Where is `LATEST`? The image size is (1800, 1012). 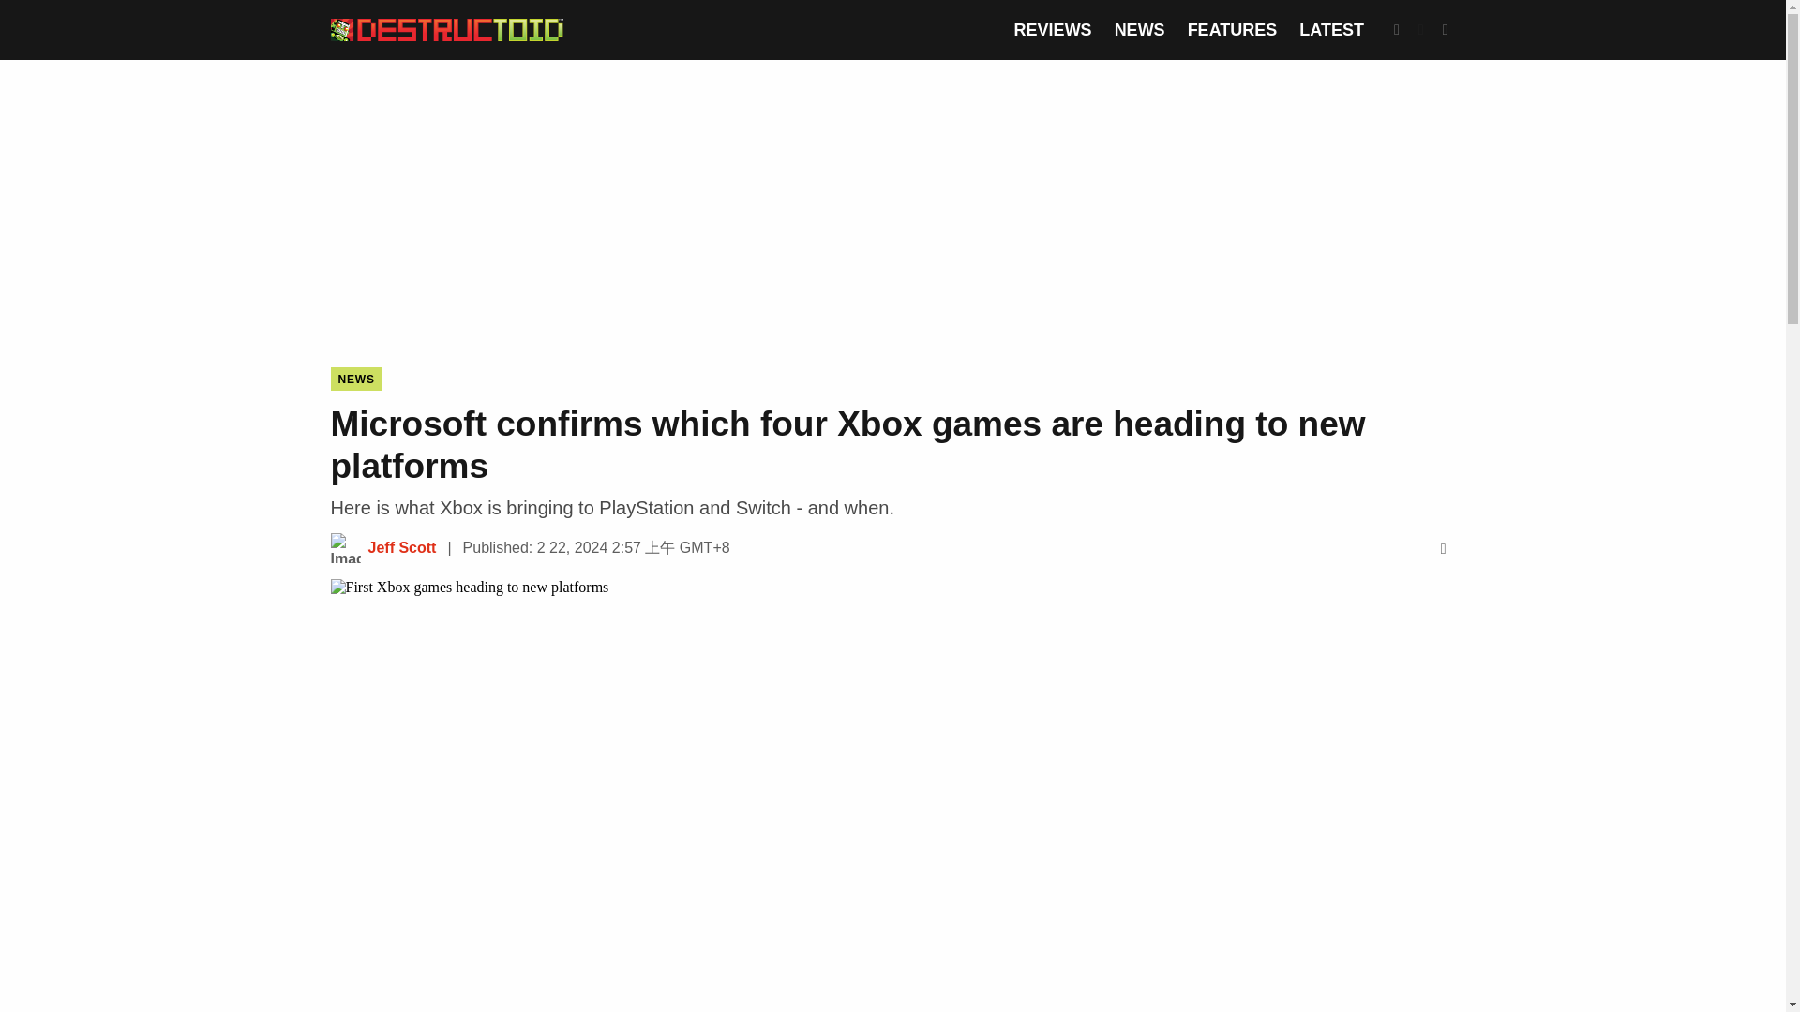
LATEST is located at coordinates (1331, 30).